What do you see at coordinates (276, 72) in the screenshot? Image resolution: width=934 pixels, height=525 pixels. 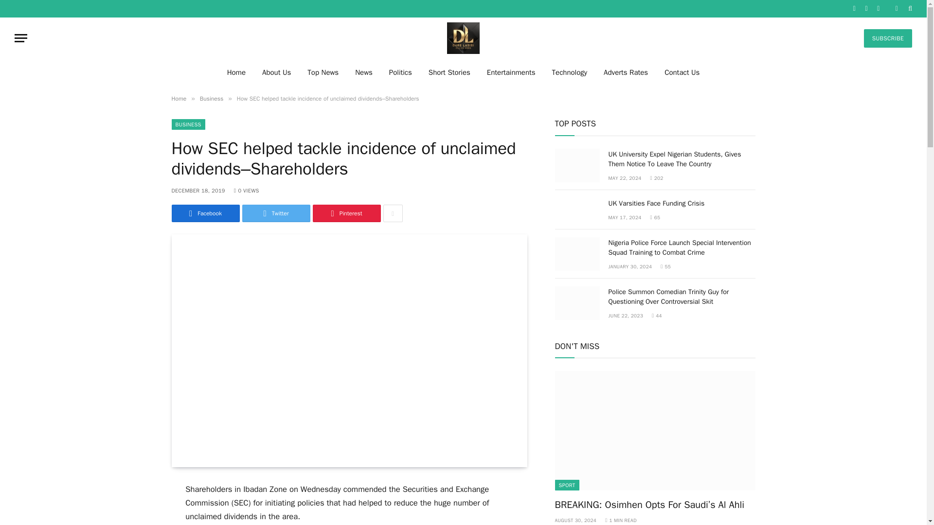 I see `About Us` at bounding box center [276, 72].